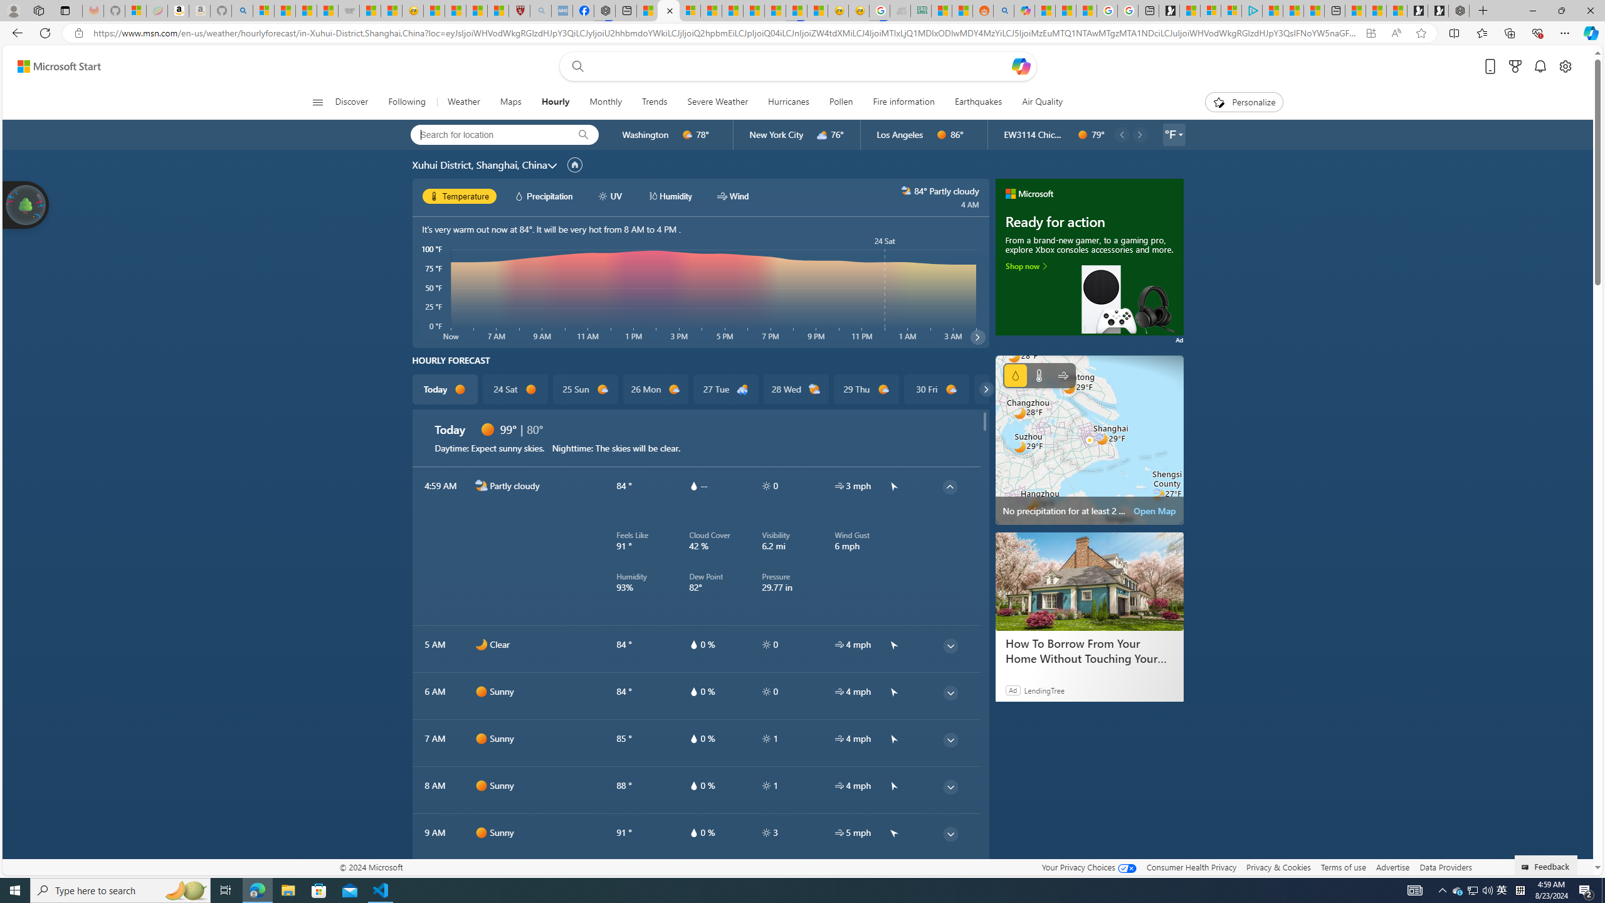 The width and height of the screenshot is (1605, 903). Describe the element at coordinates (1003, 11) in the screenshot. I see `Utah sues federal government - Search` at that location.